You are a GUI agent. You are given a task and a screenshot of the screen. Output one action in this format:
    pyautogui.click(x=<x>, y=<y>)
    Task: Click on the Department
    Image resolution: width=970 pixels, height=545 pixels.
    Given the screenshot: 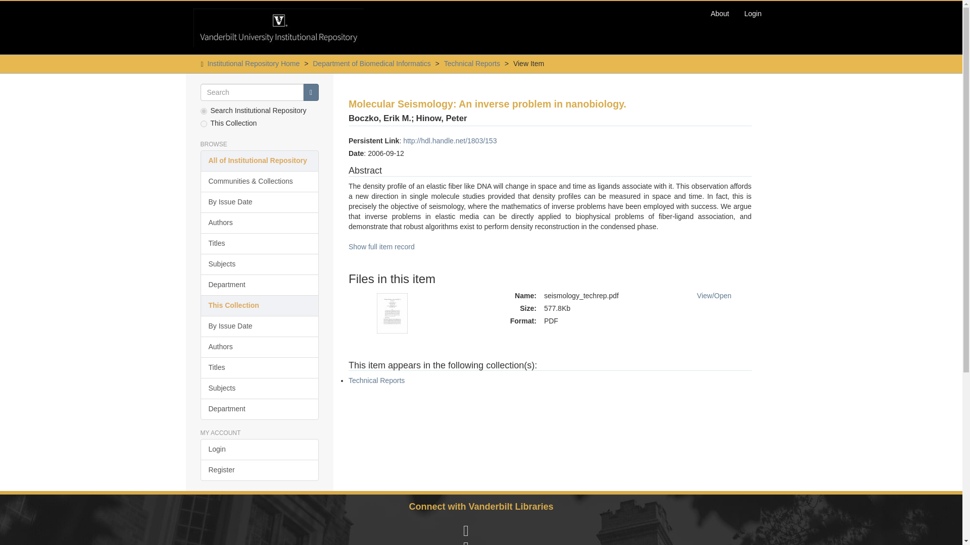 What is the action you would take?
    pyautogui.click(x=259, y=409)
    